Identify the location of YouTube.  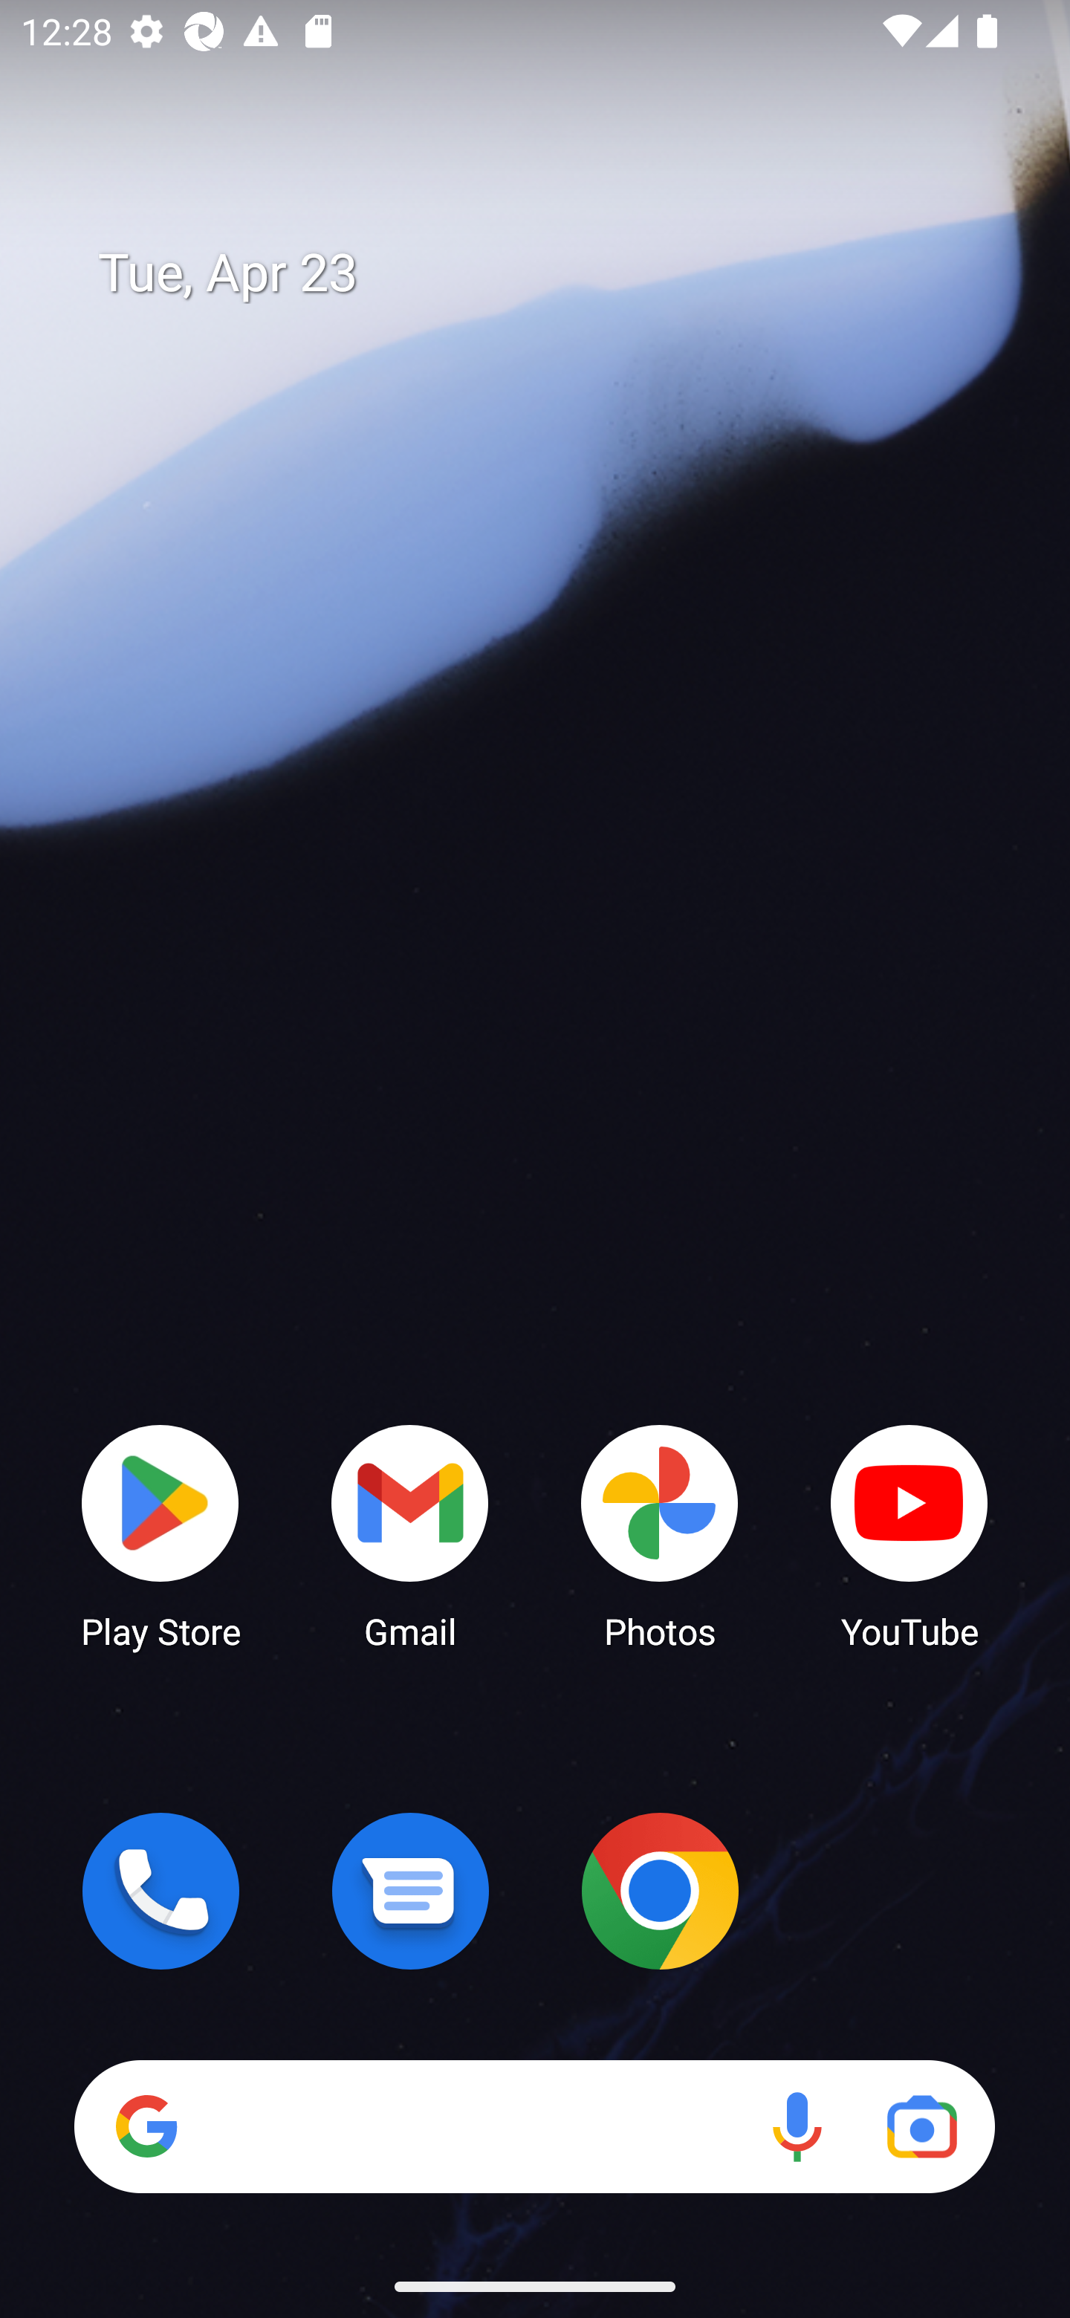
(909, 1535).